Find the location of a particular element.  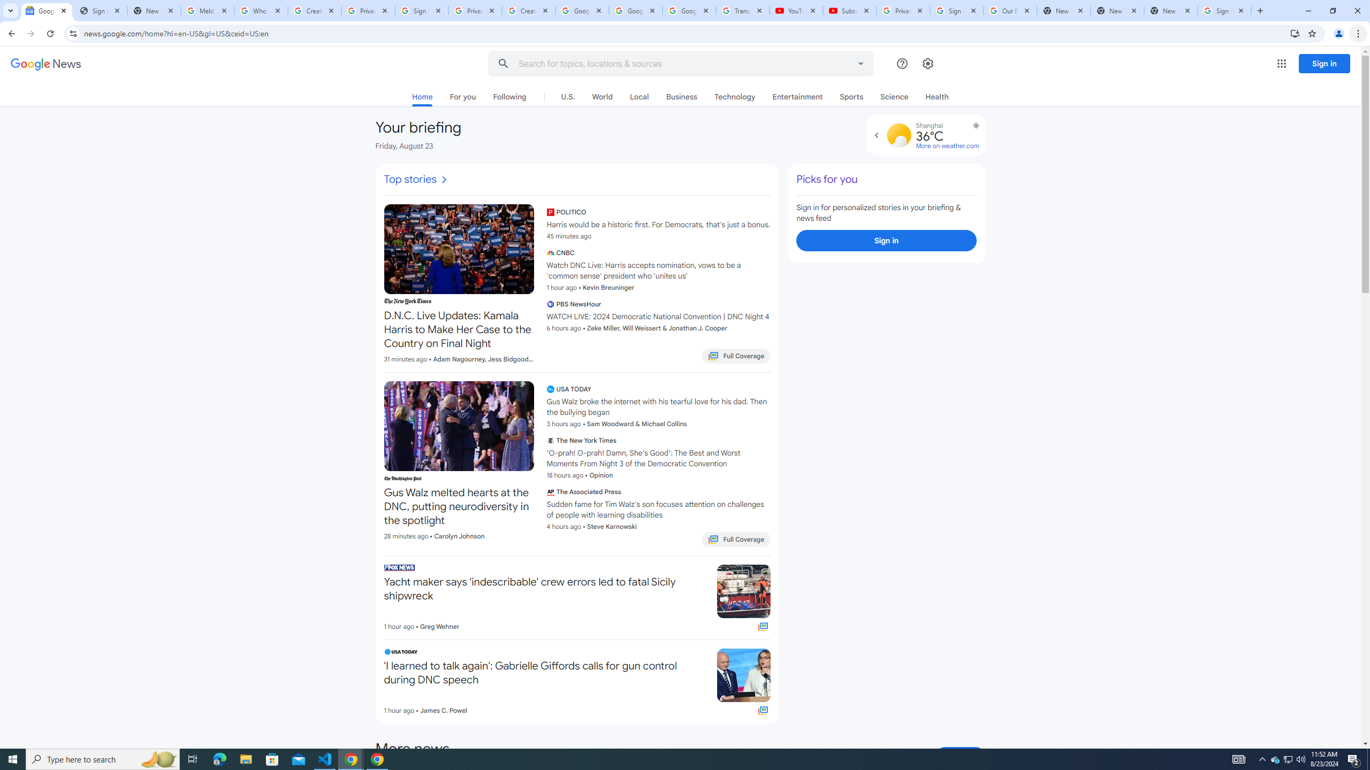

Following is located at coordinates (509, 96).